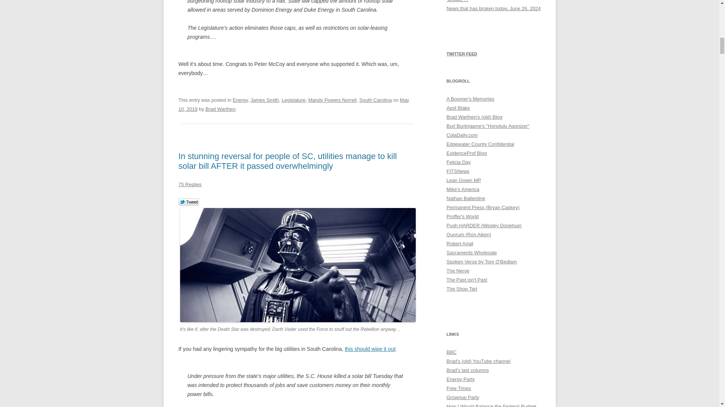 Image resolution: width=725 pixels, height=407 pixels. What do you see at coordinates (293, 105) in the screenshot?
I see `4:01 pm` at bounding box center [293, 105].